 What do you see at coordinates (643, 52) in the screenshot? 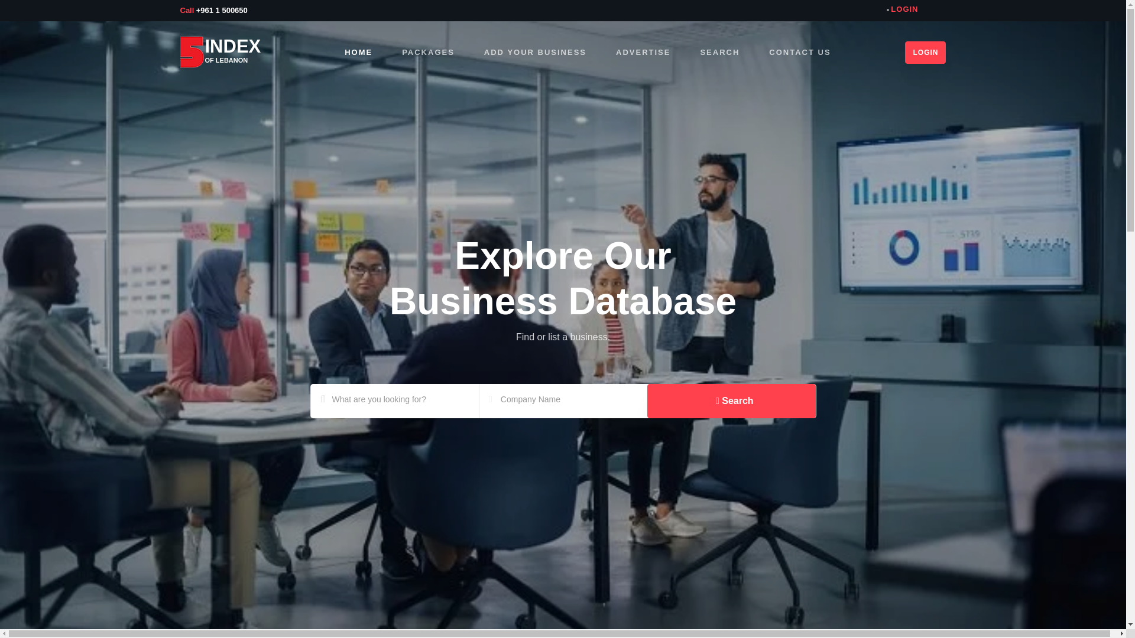
I see `ADVERTISE` at bounding box center [643, 52].